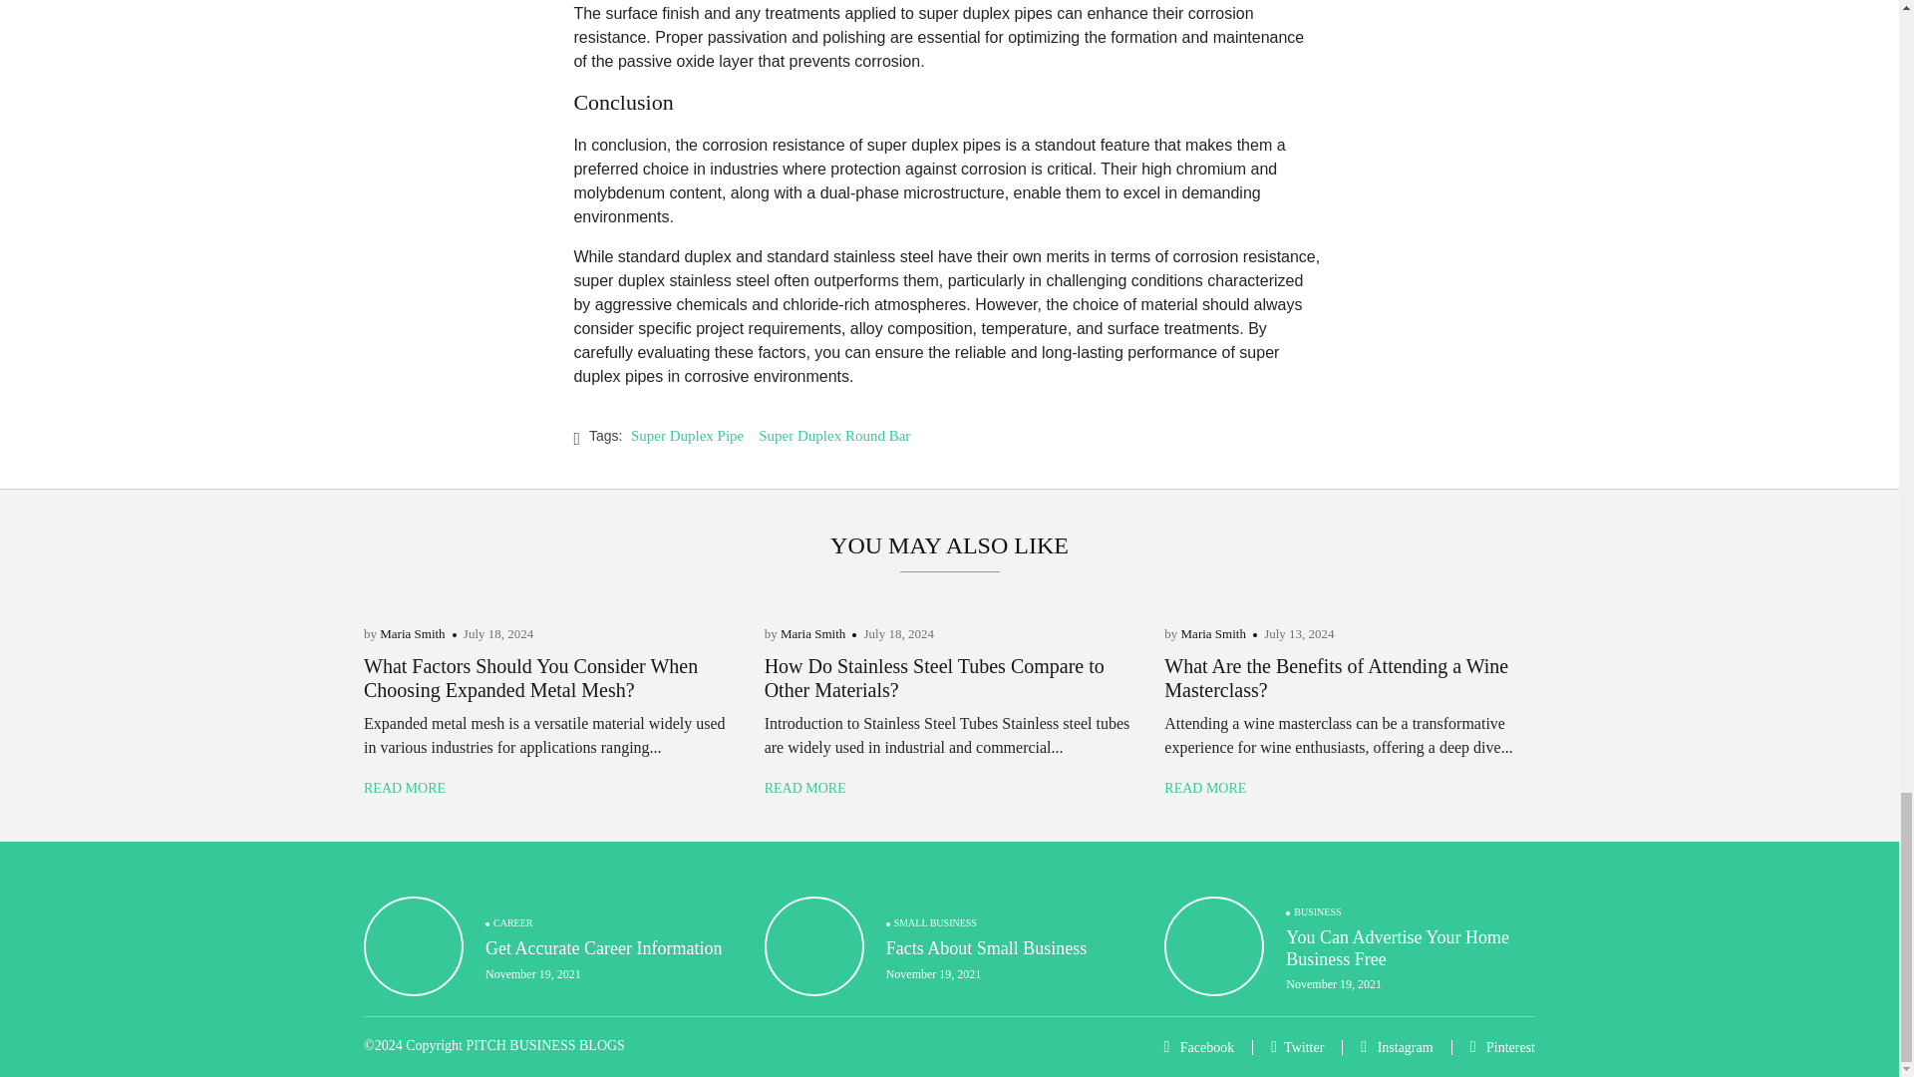 The height and width of the screenshot is (1077, 1914). I want to click on Super Duplex Round Bar Tag, so click(841, 435).